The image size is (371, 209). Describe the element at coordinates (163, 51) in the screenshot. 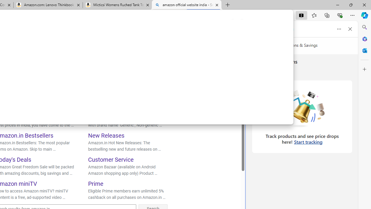

I see `TOOLS` at that location.